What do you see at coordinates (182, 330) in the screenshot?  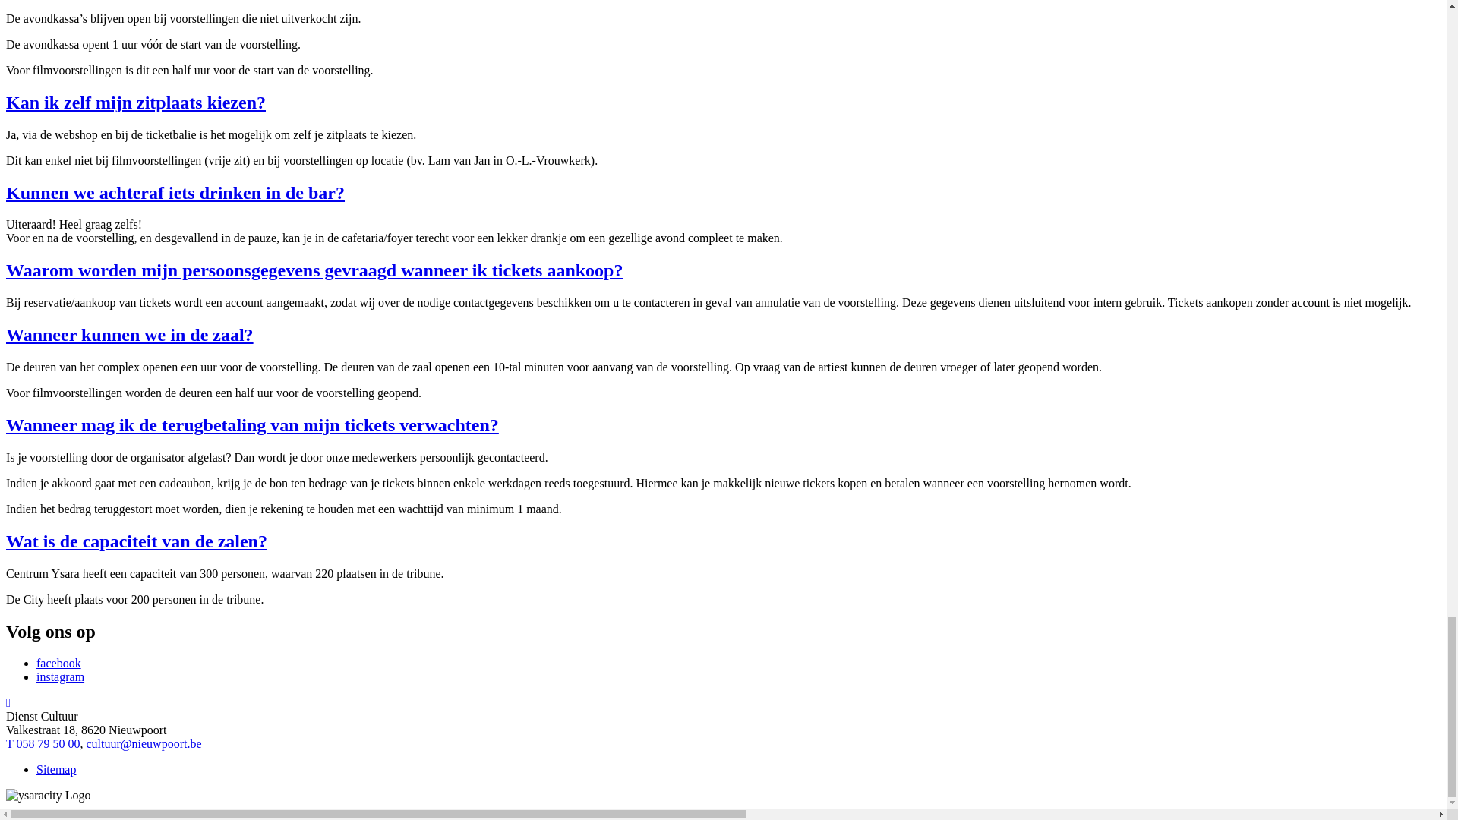 I see `Theater: Vuil (1-3KO)` at bounding box center [182, 330].